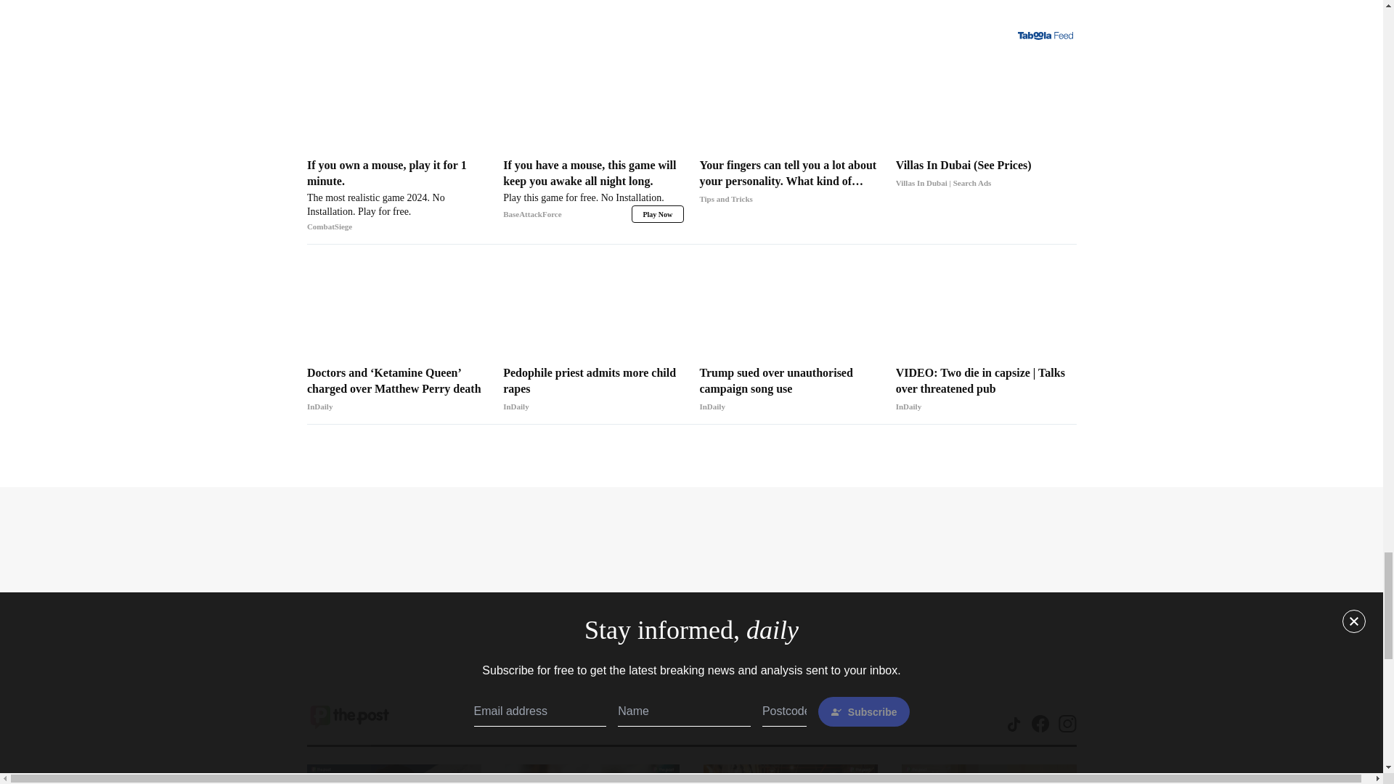 This screenshot has width=1394, height=784. I want to click on Trump sued over unauthorised campaign song use, so click(789, 390).